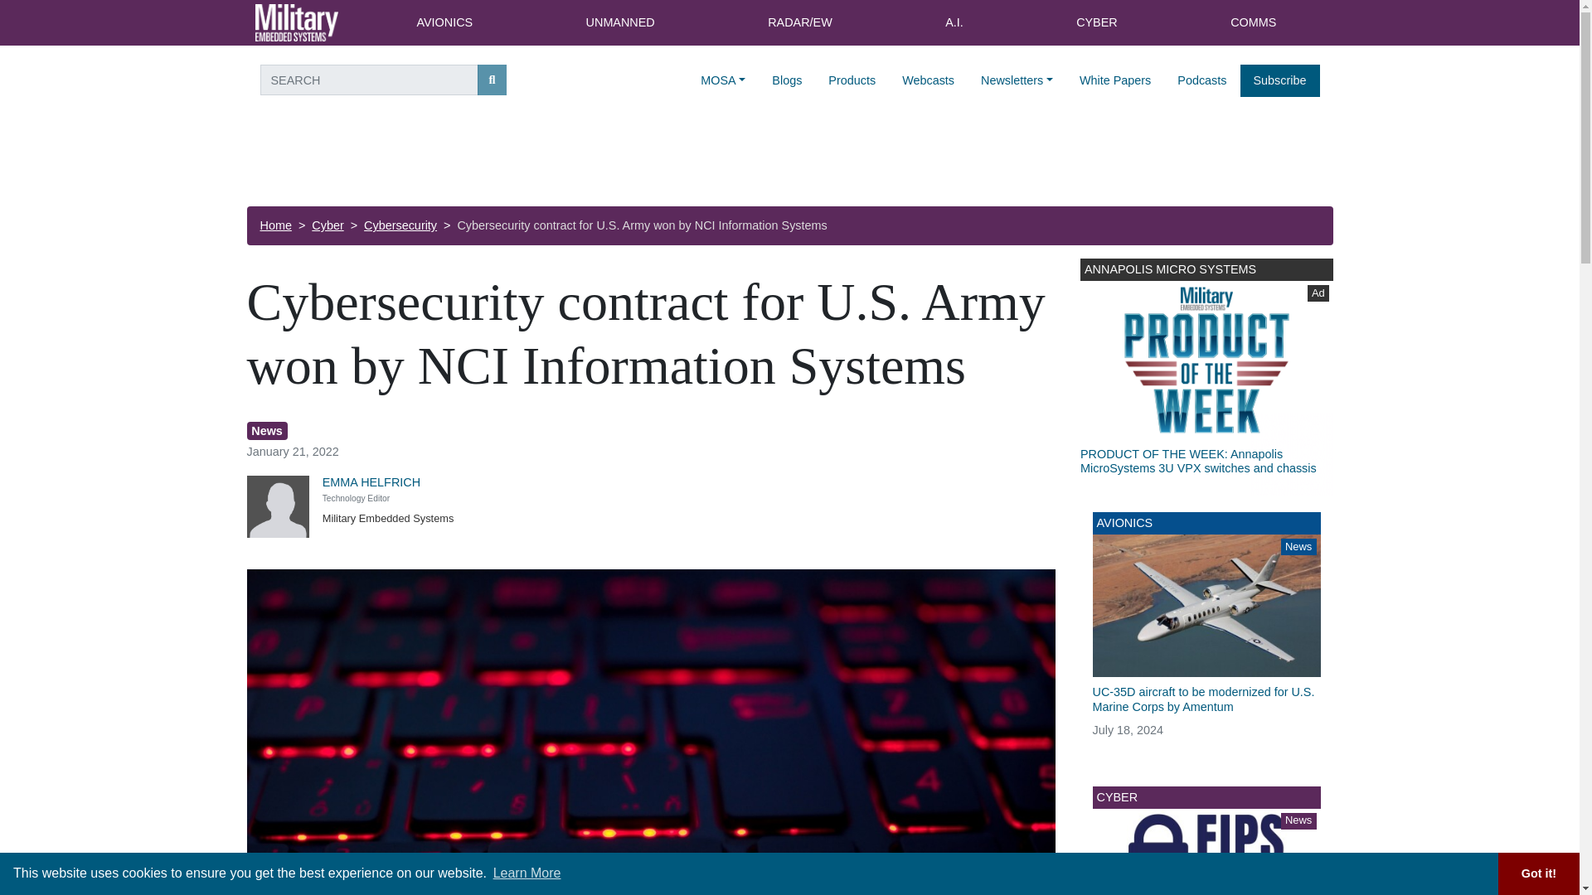 The height and width of the screenshot is (895, 1592). Describe the element at coordinates (954, 23) in the screenshot. I see `A.I.` at that location.